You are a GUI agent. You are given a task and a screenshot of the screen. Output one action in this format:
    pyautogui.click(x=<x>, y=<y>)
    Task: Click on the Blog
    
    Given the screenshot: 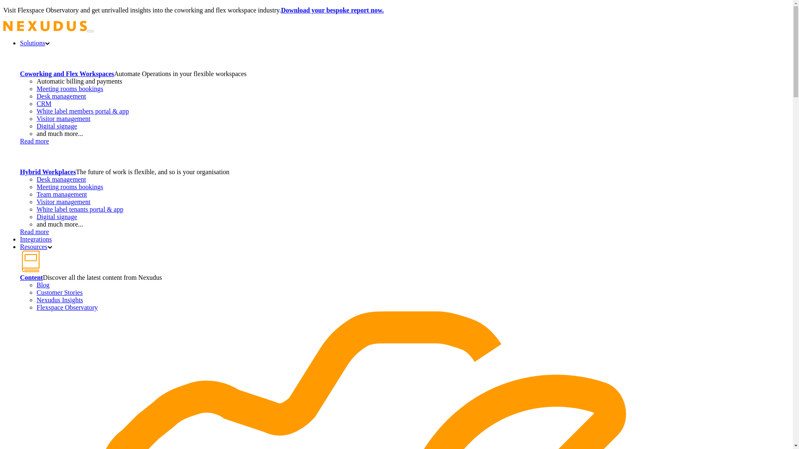 What is the action you would take?
    pyautogui.click(x=43, y=285)
    